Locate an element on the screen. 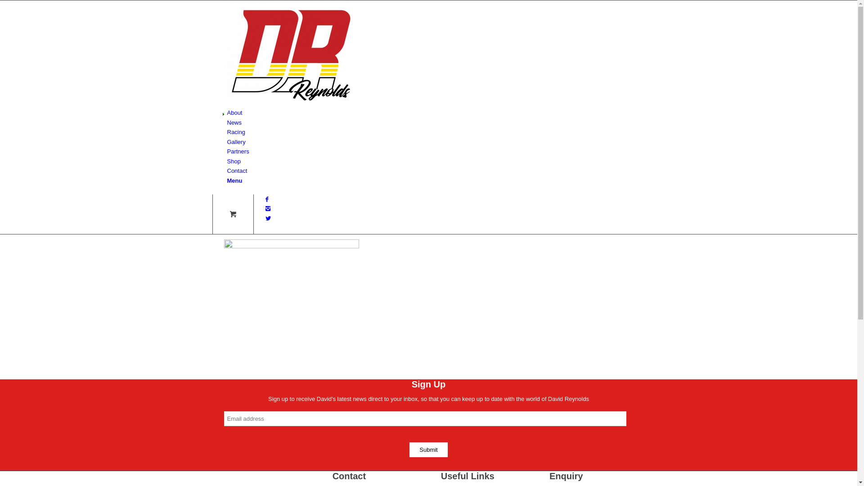  Menu is located at coordinates (234, 181).